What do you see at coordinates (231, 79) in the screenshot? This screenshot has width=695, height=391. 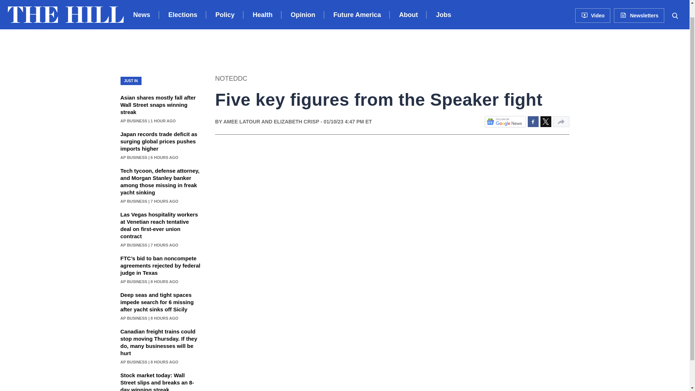 I see `NotedDC` at bounding box center [231, 79].